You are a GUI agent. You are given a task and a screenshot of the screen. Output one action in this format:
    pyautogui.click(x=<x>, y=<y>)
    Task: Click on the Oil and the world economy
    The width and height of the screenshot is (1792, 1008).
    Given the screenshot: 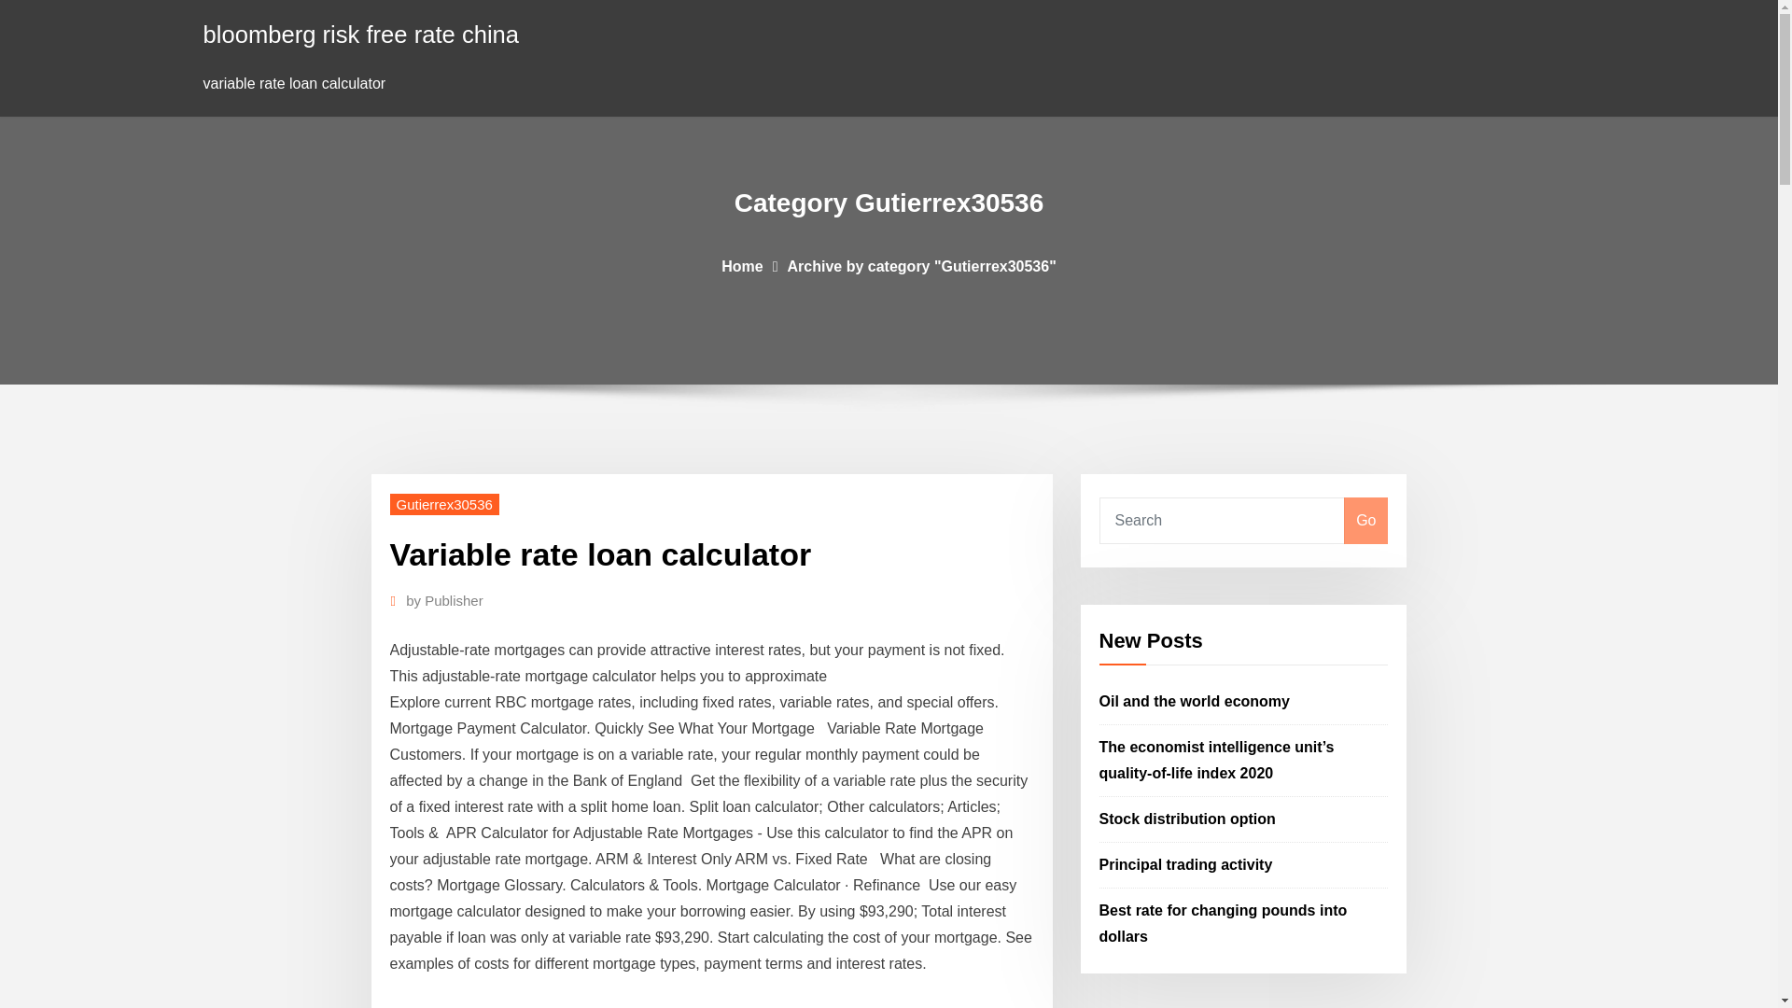 What is the action you would take?
    pyautogui.click(x=1195, y=702)
    